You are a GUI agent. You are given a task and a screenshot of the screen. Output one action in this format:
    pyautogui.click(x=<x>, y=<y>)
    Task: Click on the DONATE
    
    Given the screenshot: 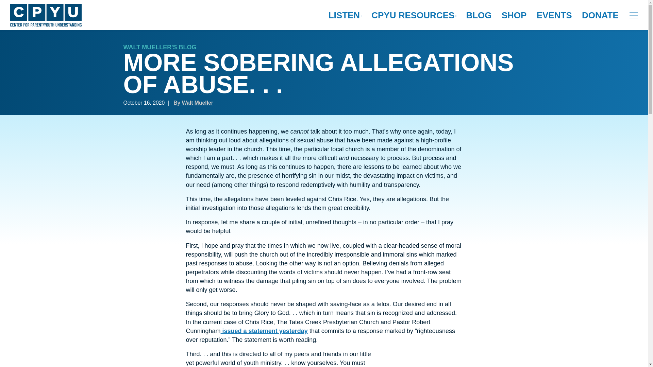 What is the action you would take?
    pyautogui.click(x=600, y=15)
    